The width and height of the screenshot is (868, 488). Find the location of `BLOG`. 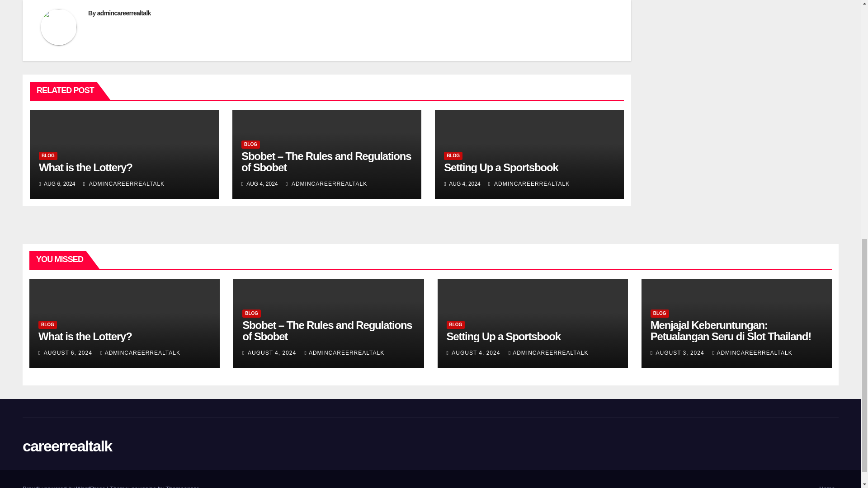

BLOG is located at coordinates (453, 155).